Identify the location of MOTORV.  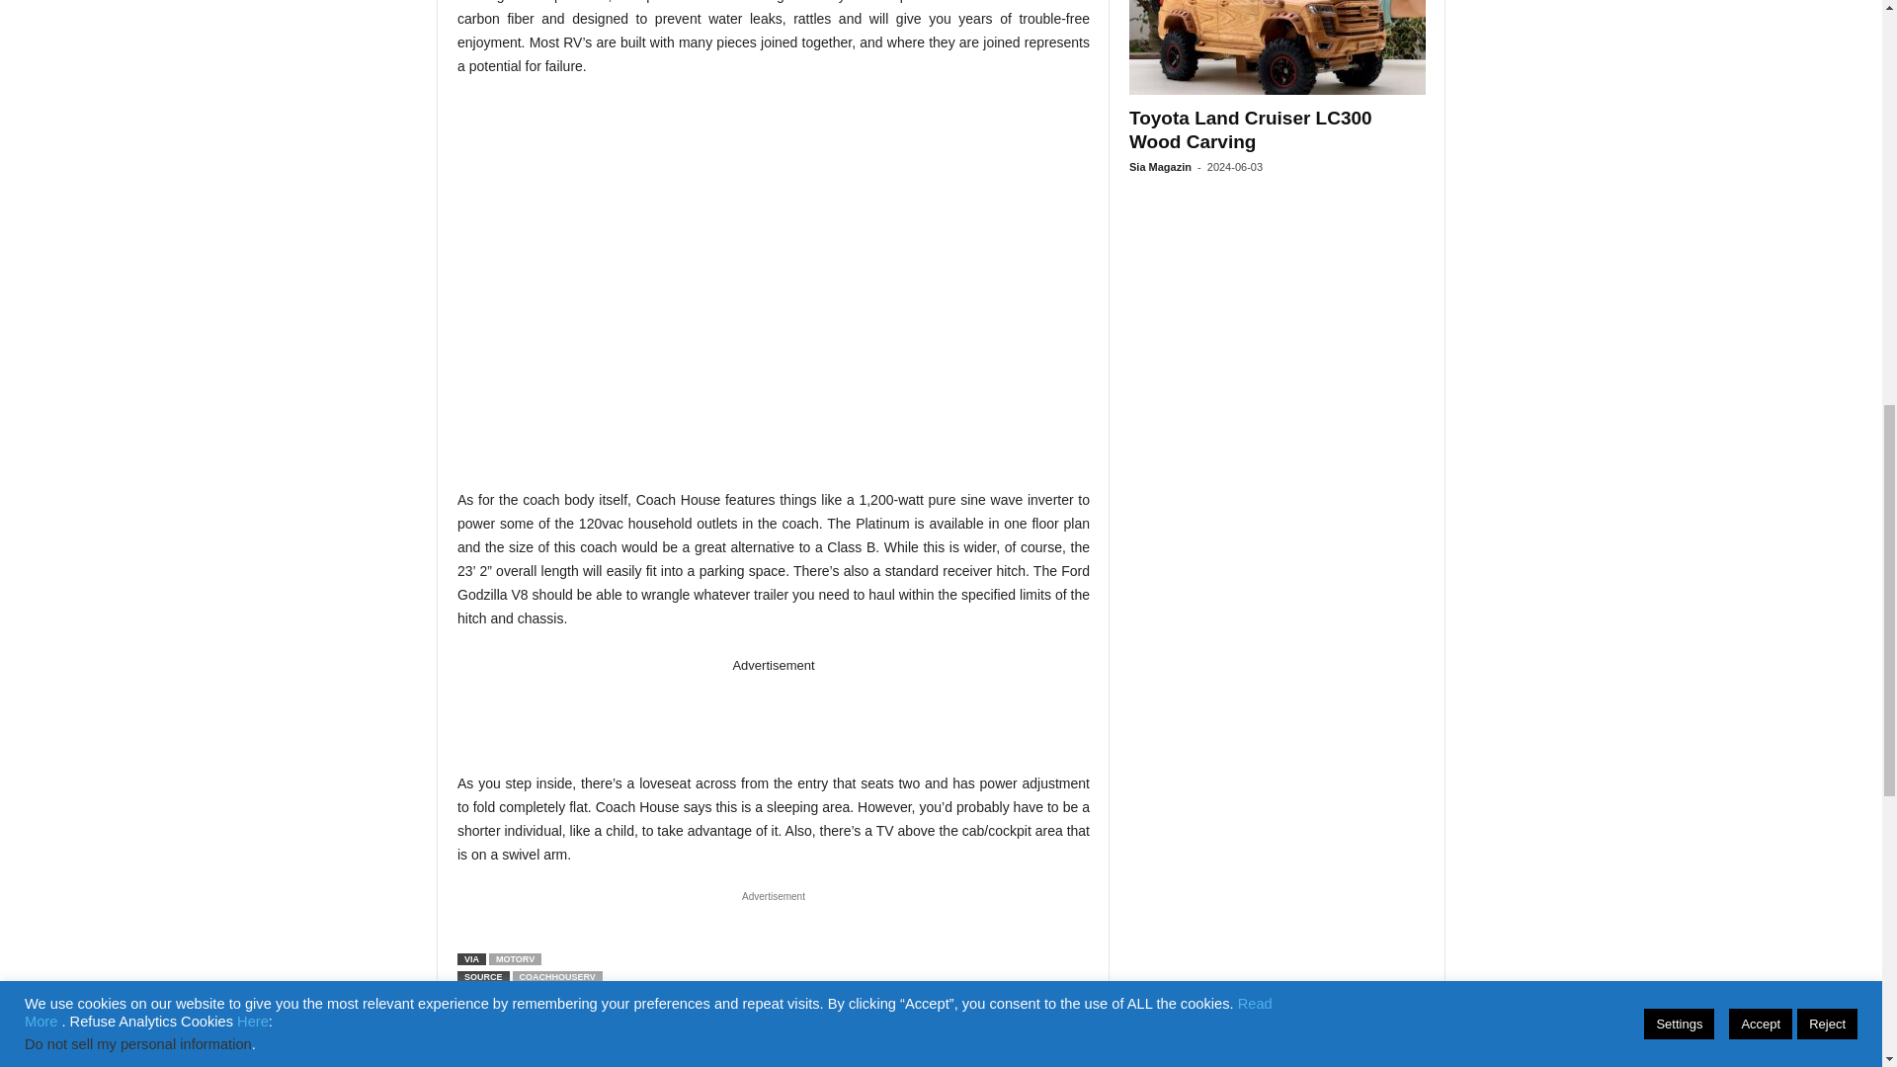
(515, 959).